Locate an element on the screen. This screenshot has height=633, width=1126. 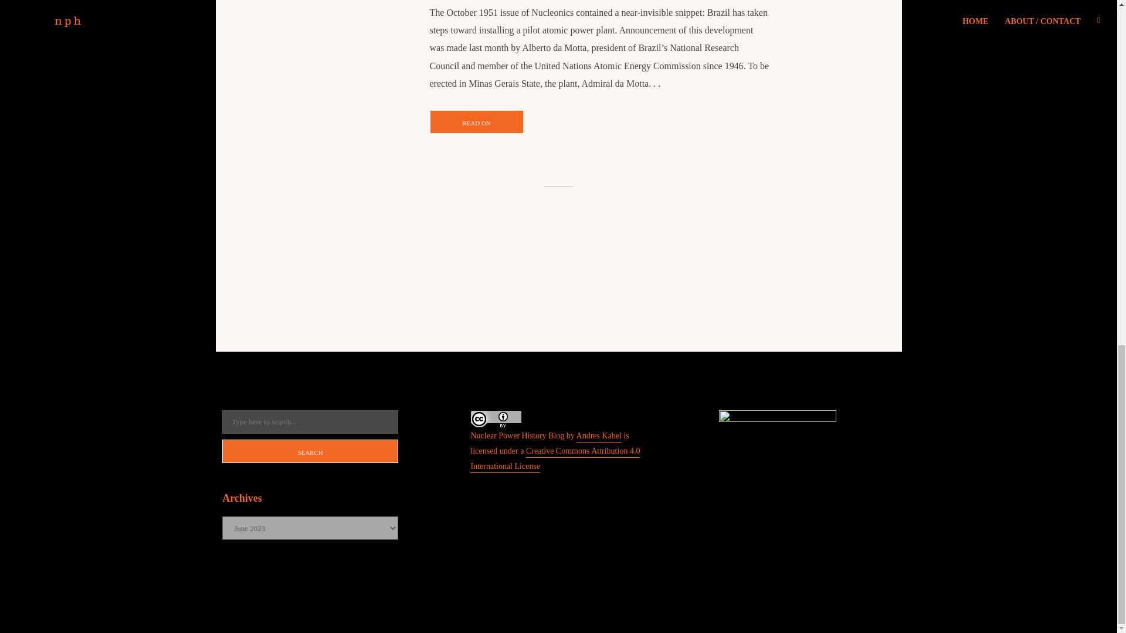
READ ON is located at coordinates (476, 121).